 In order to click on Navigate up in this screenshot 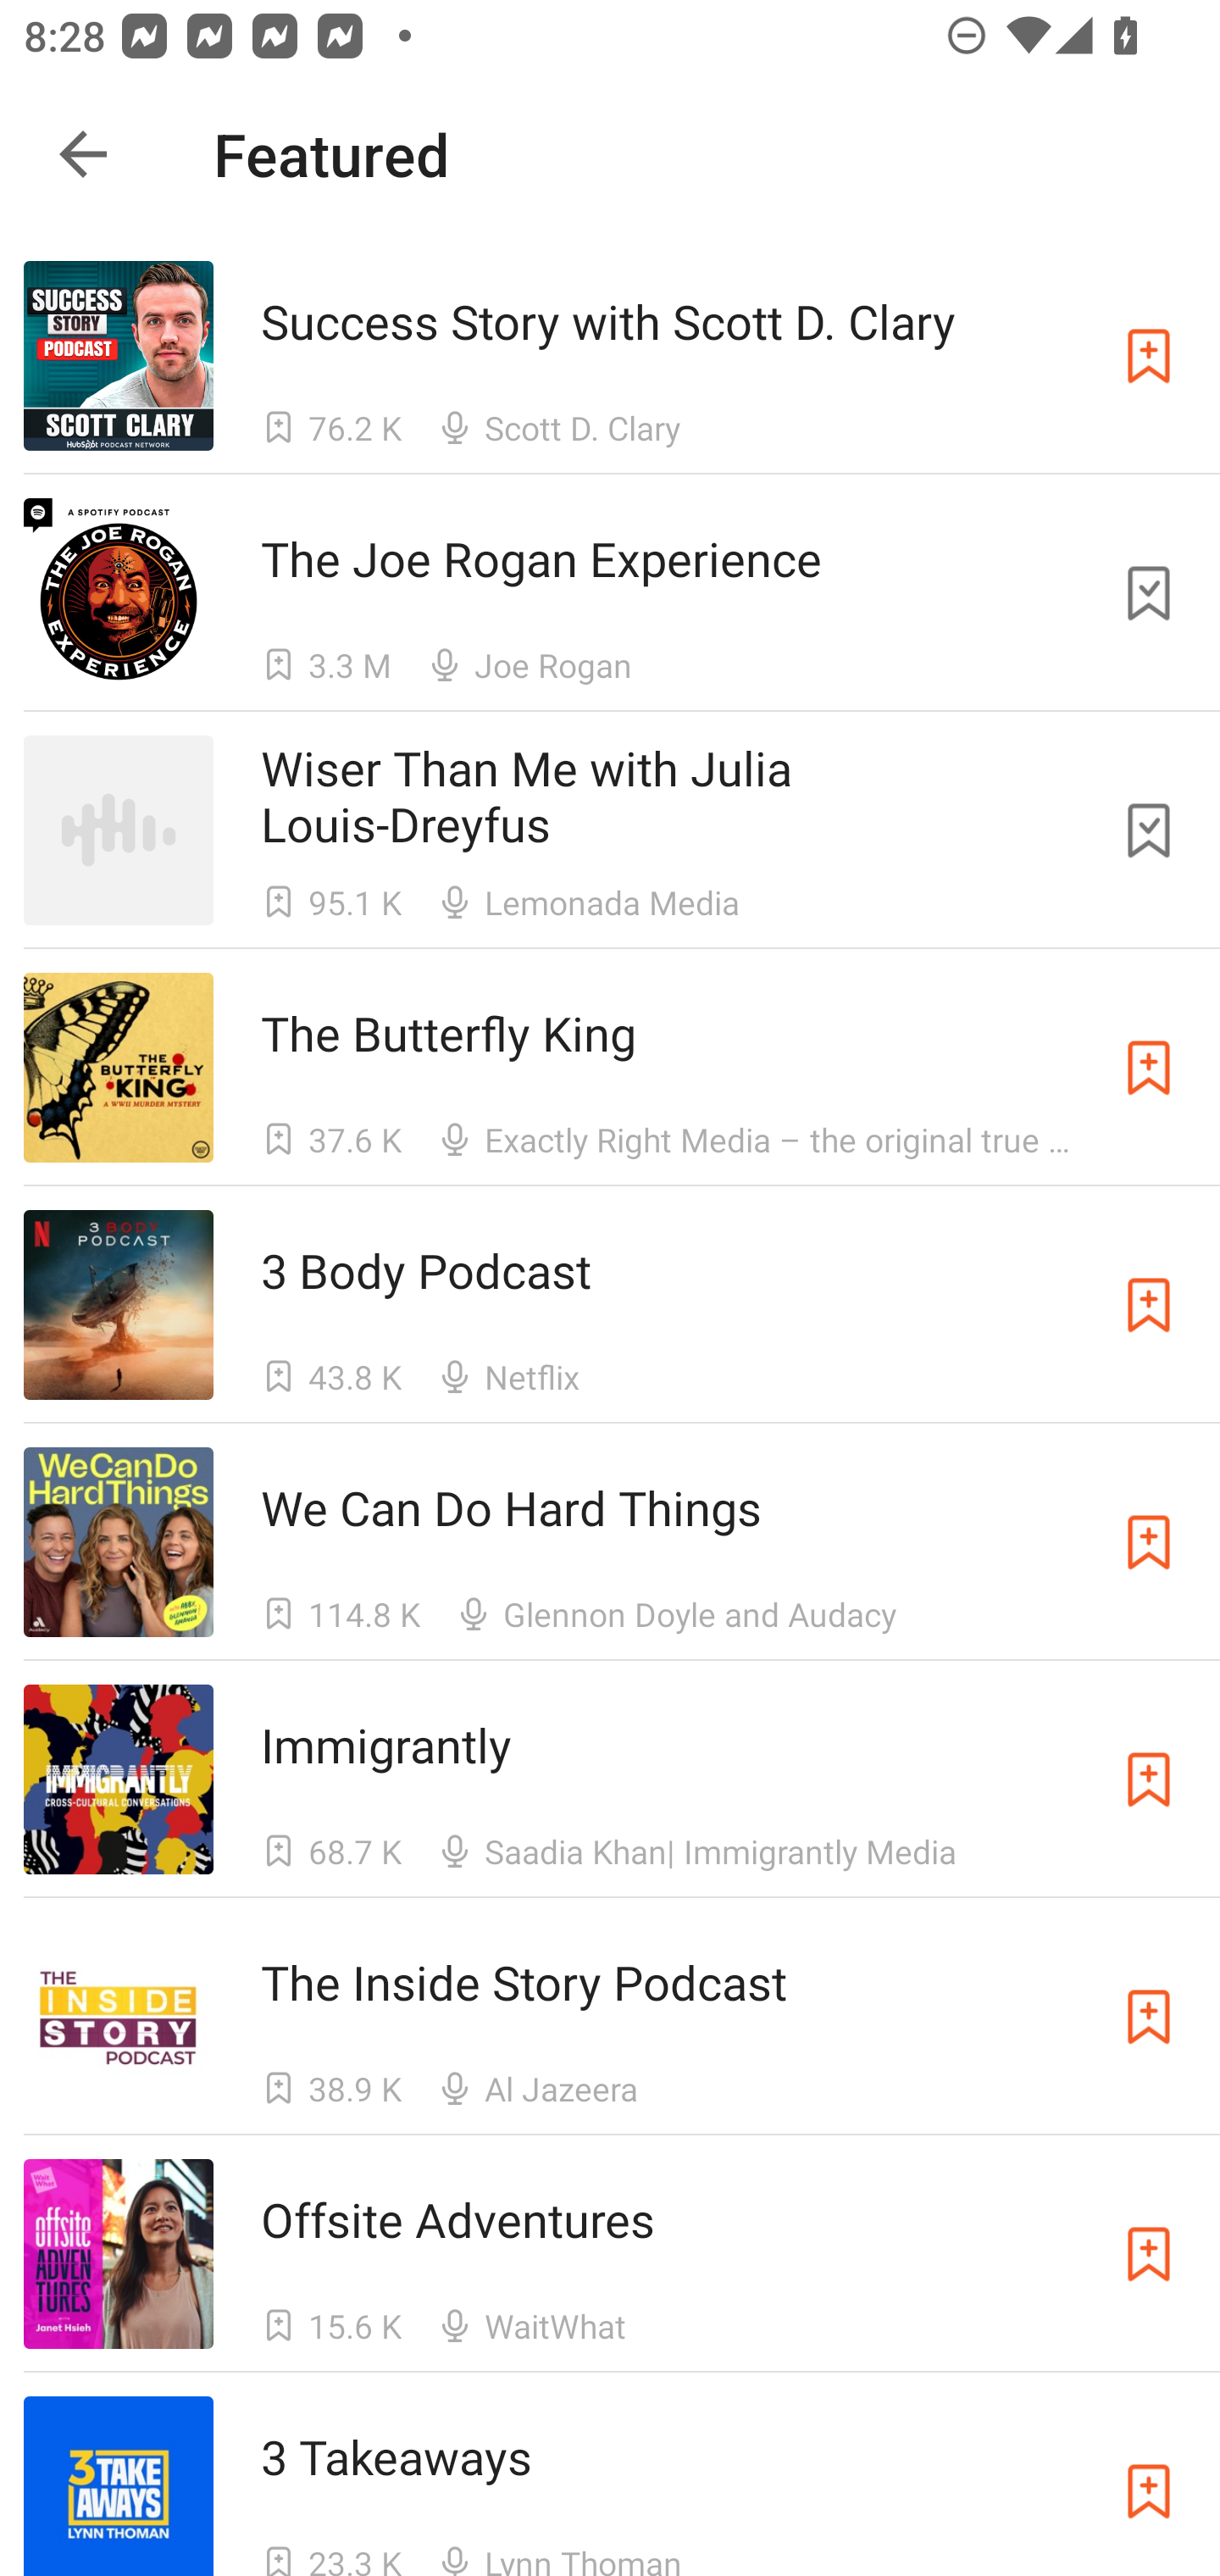, I will do `click(83, 154)`.